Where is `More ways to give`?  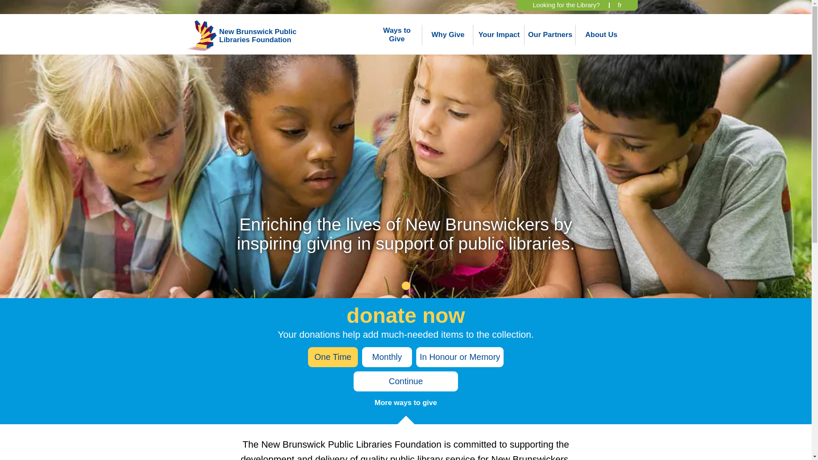 More ways to give is located at coordinates (406, 402).